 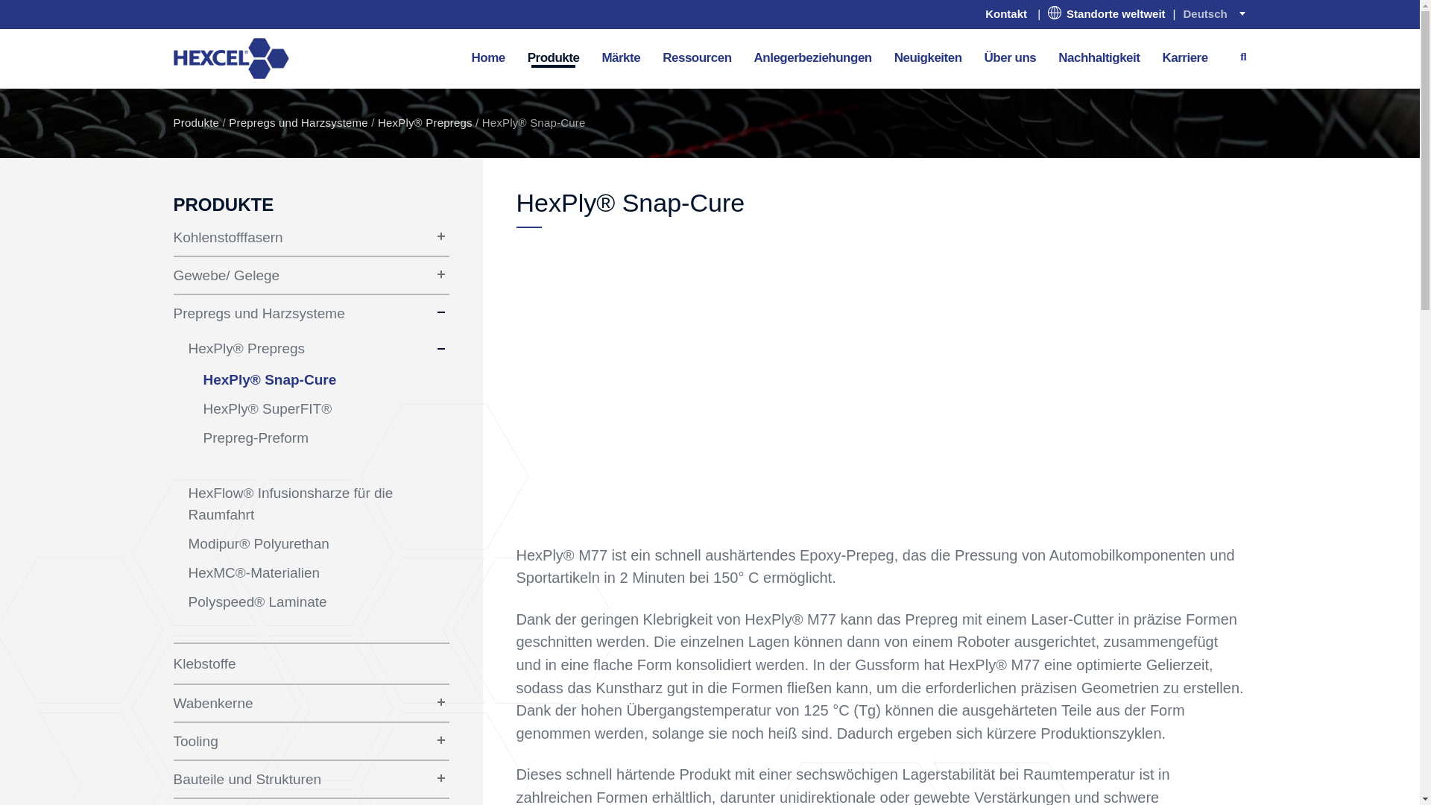 I want to click on PRODUKTE, so click(x=223, y=204).